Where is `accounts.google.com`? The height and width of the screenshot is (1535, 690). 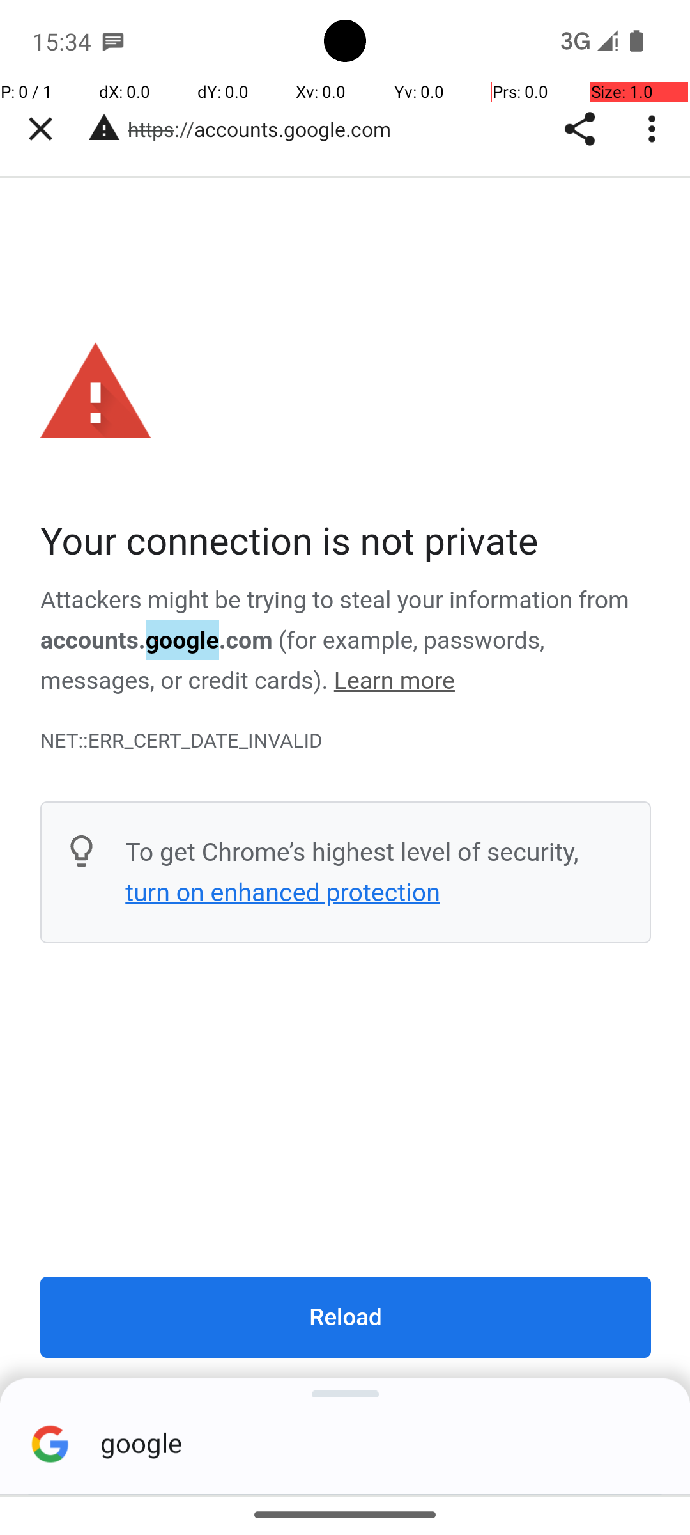 accounts.google.com is located at coordinates (157, 640).